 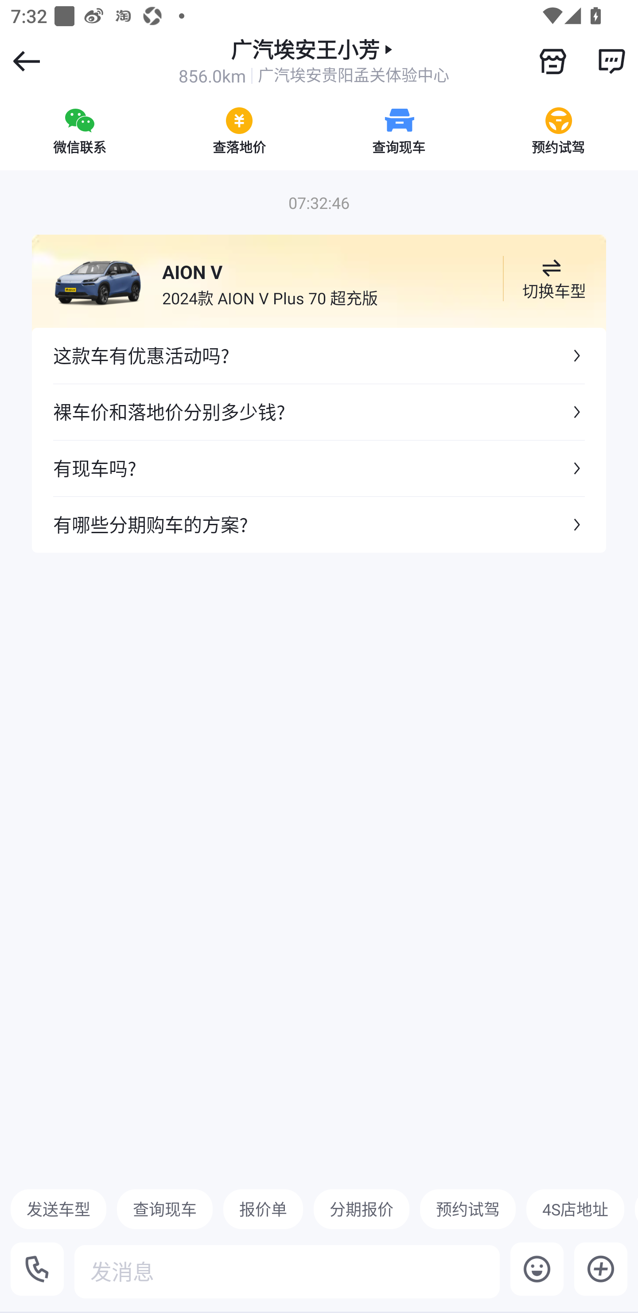 I want to click on 这款车有优惠活动吗?, so click(x=319, y=356).